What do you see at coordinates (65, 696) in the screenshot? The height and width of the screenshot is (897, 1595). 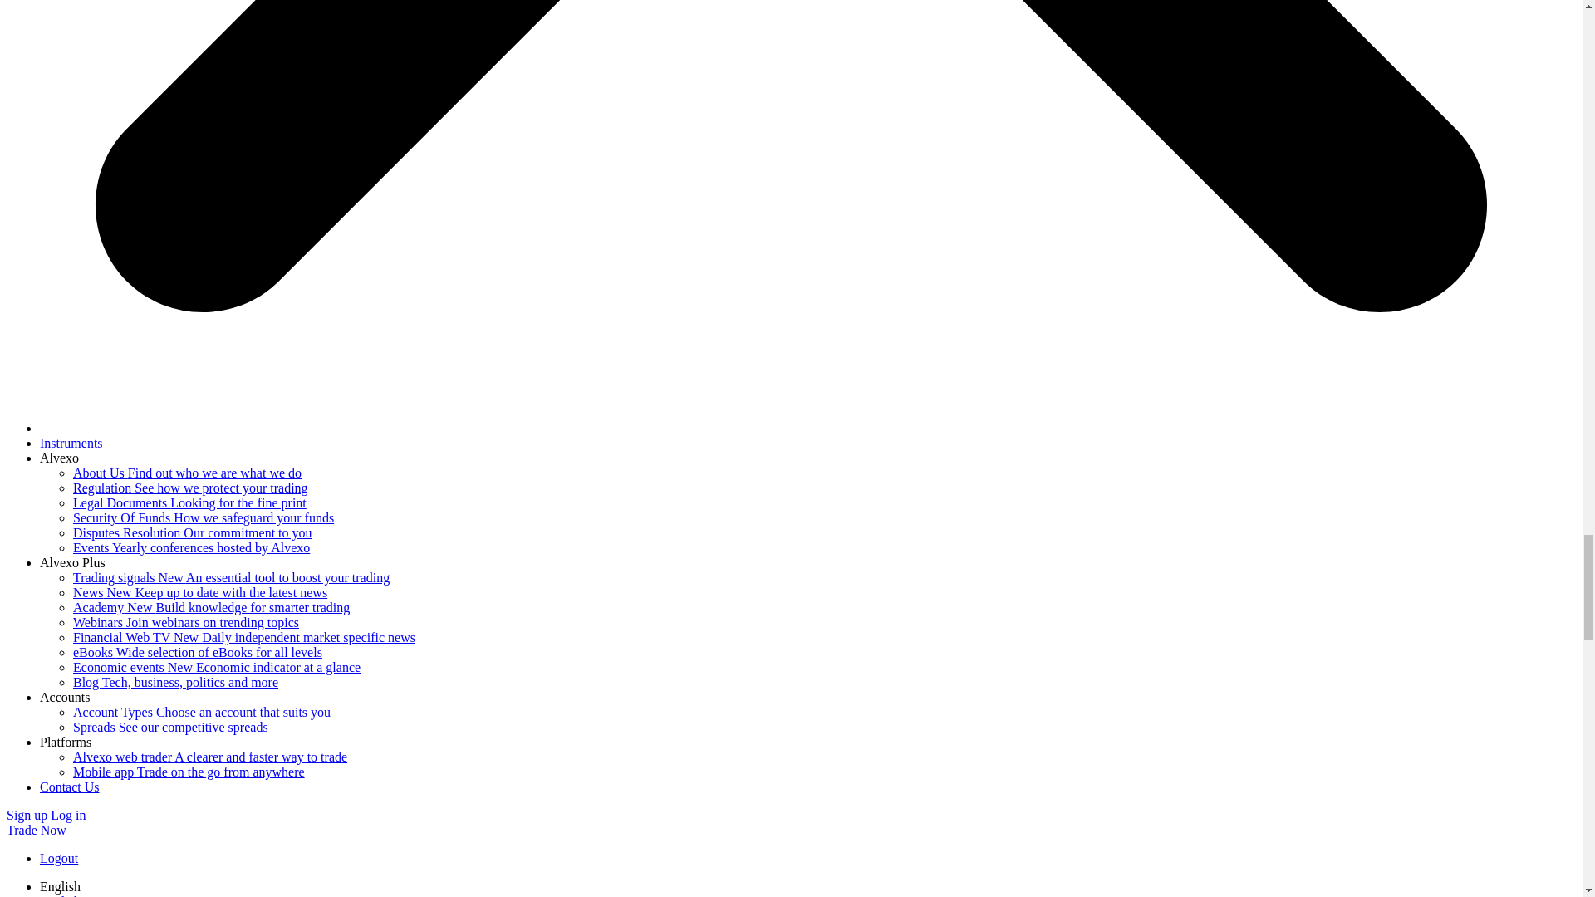 I see `Accounts` at bounding box center [65, 696].